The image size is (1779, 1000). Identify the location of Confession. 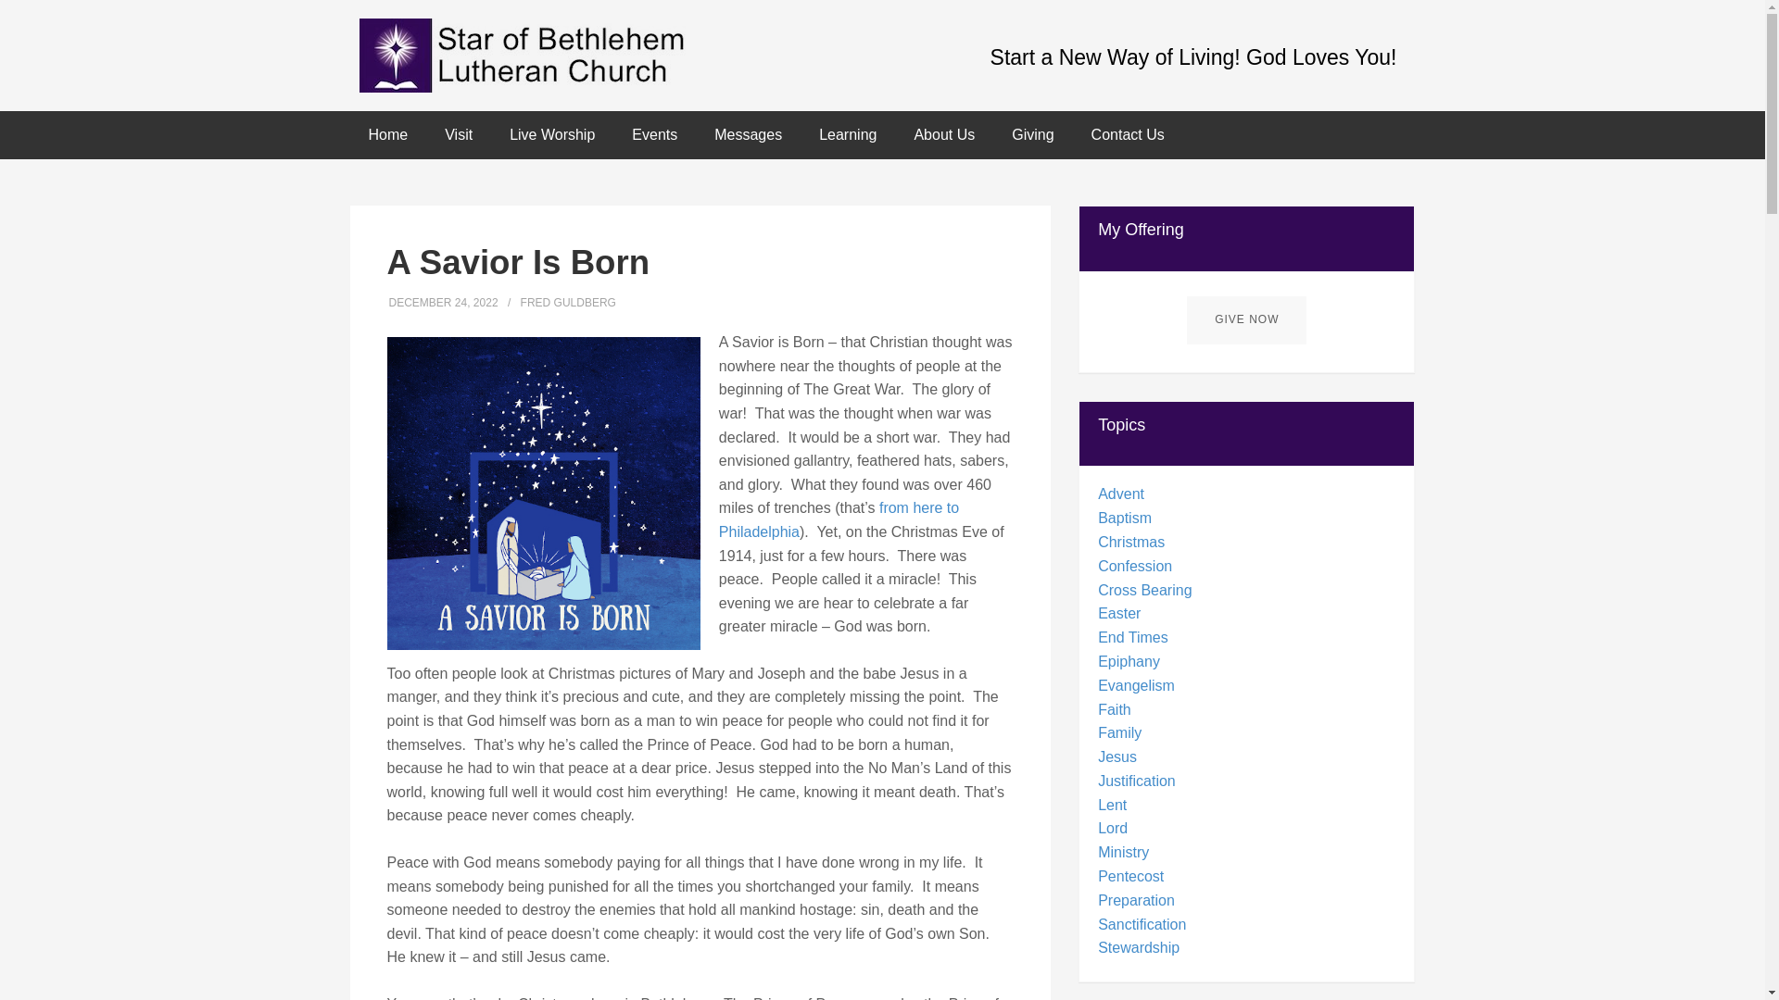
(1134, 565).